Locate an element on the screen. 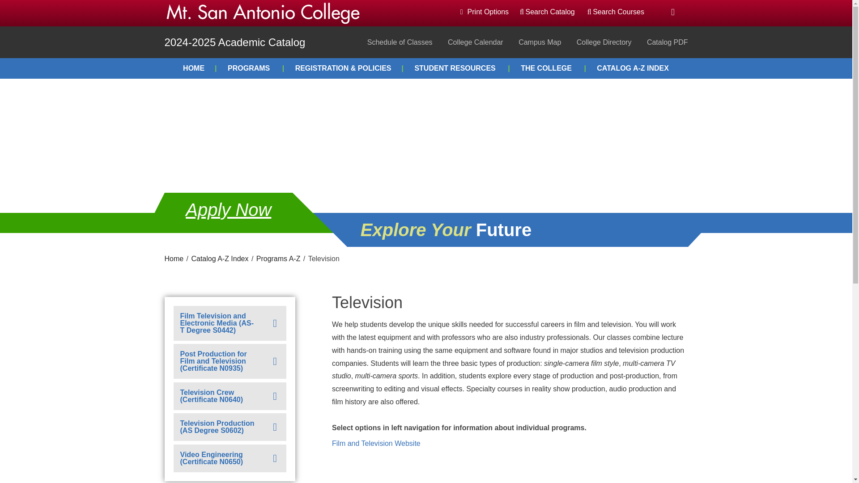 The height and width of the screenshot is (483, 859). HOME is located at coordinates (200, 68).